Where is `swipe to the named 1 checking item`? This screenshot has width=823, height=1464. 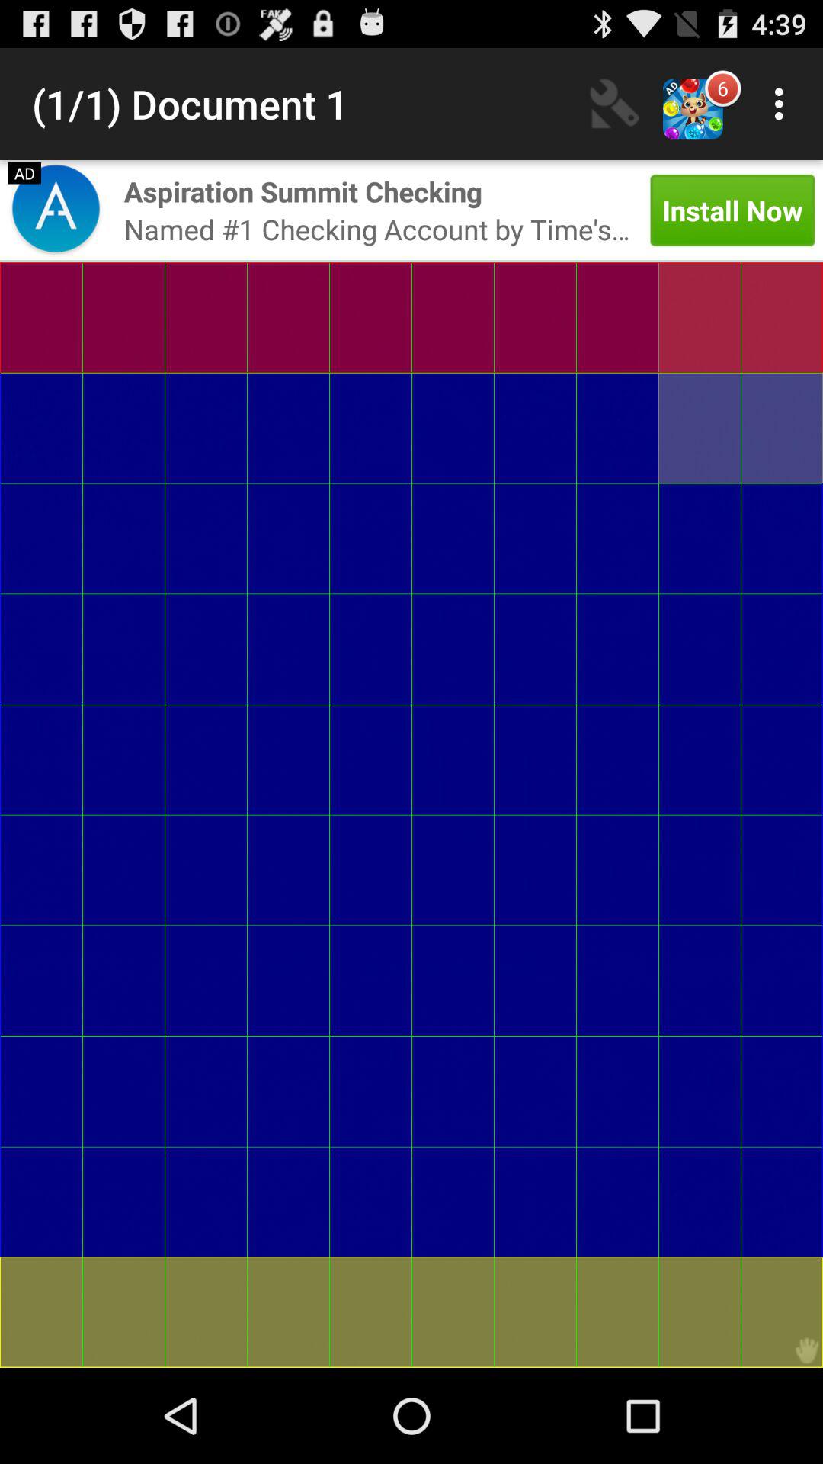 swipe to the named 1 checking item is located at coordinates (376, 229).